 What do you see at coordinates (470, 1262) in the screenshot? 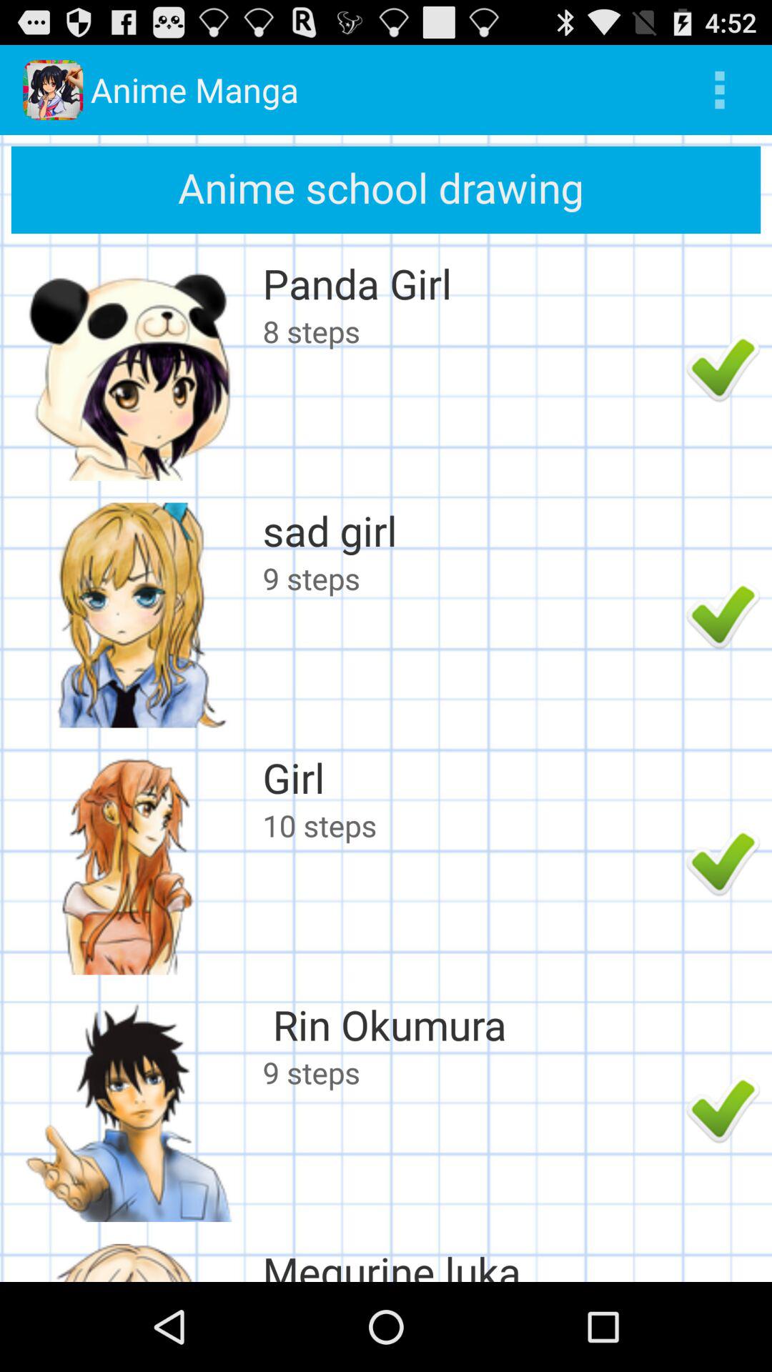
I see `select megurine luka item` at bounding box center [470, 1262].